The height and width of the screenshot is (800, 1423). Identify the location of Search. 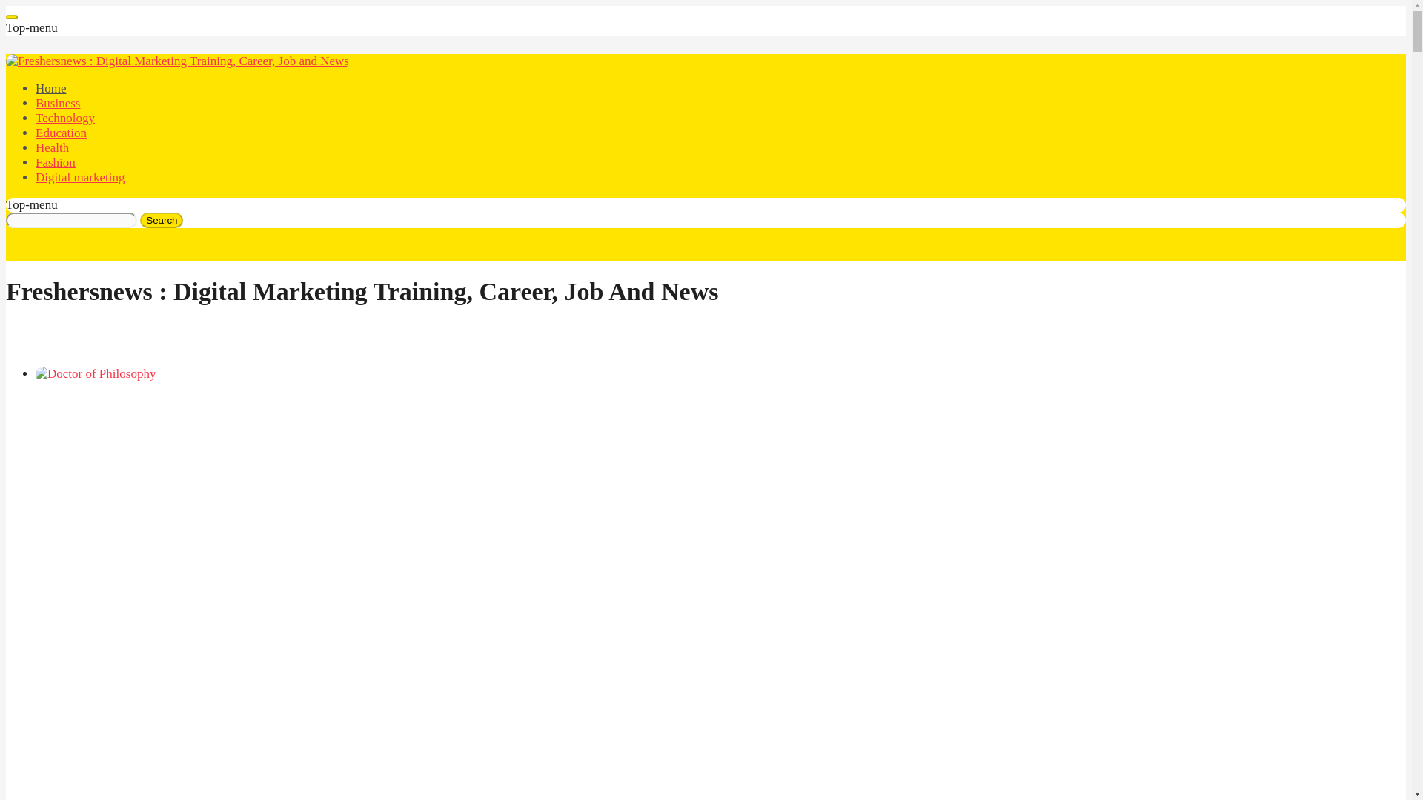
(162, 220).